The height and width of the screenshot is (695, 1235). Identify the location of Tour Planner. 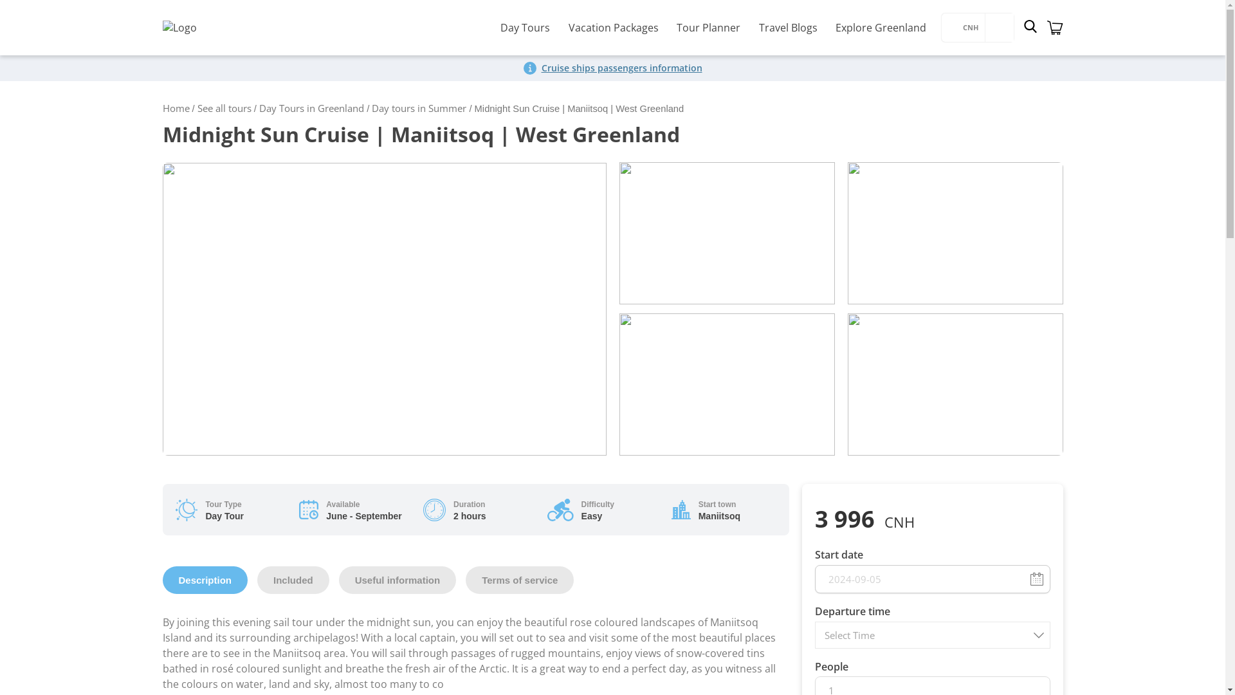
(709, 27).